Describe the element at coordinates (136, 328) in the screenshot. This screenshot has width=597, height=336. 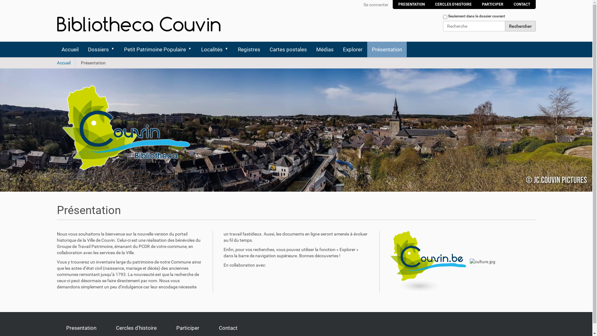
I see `Cercles d'histoire` at that location.